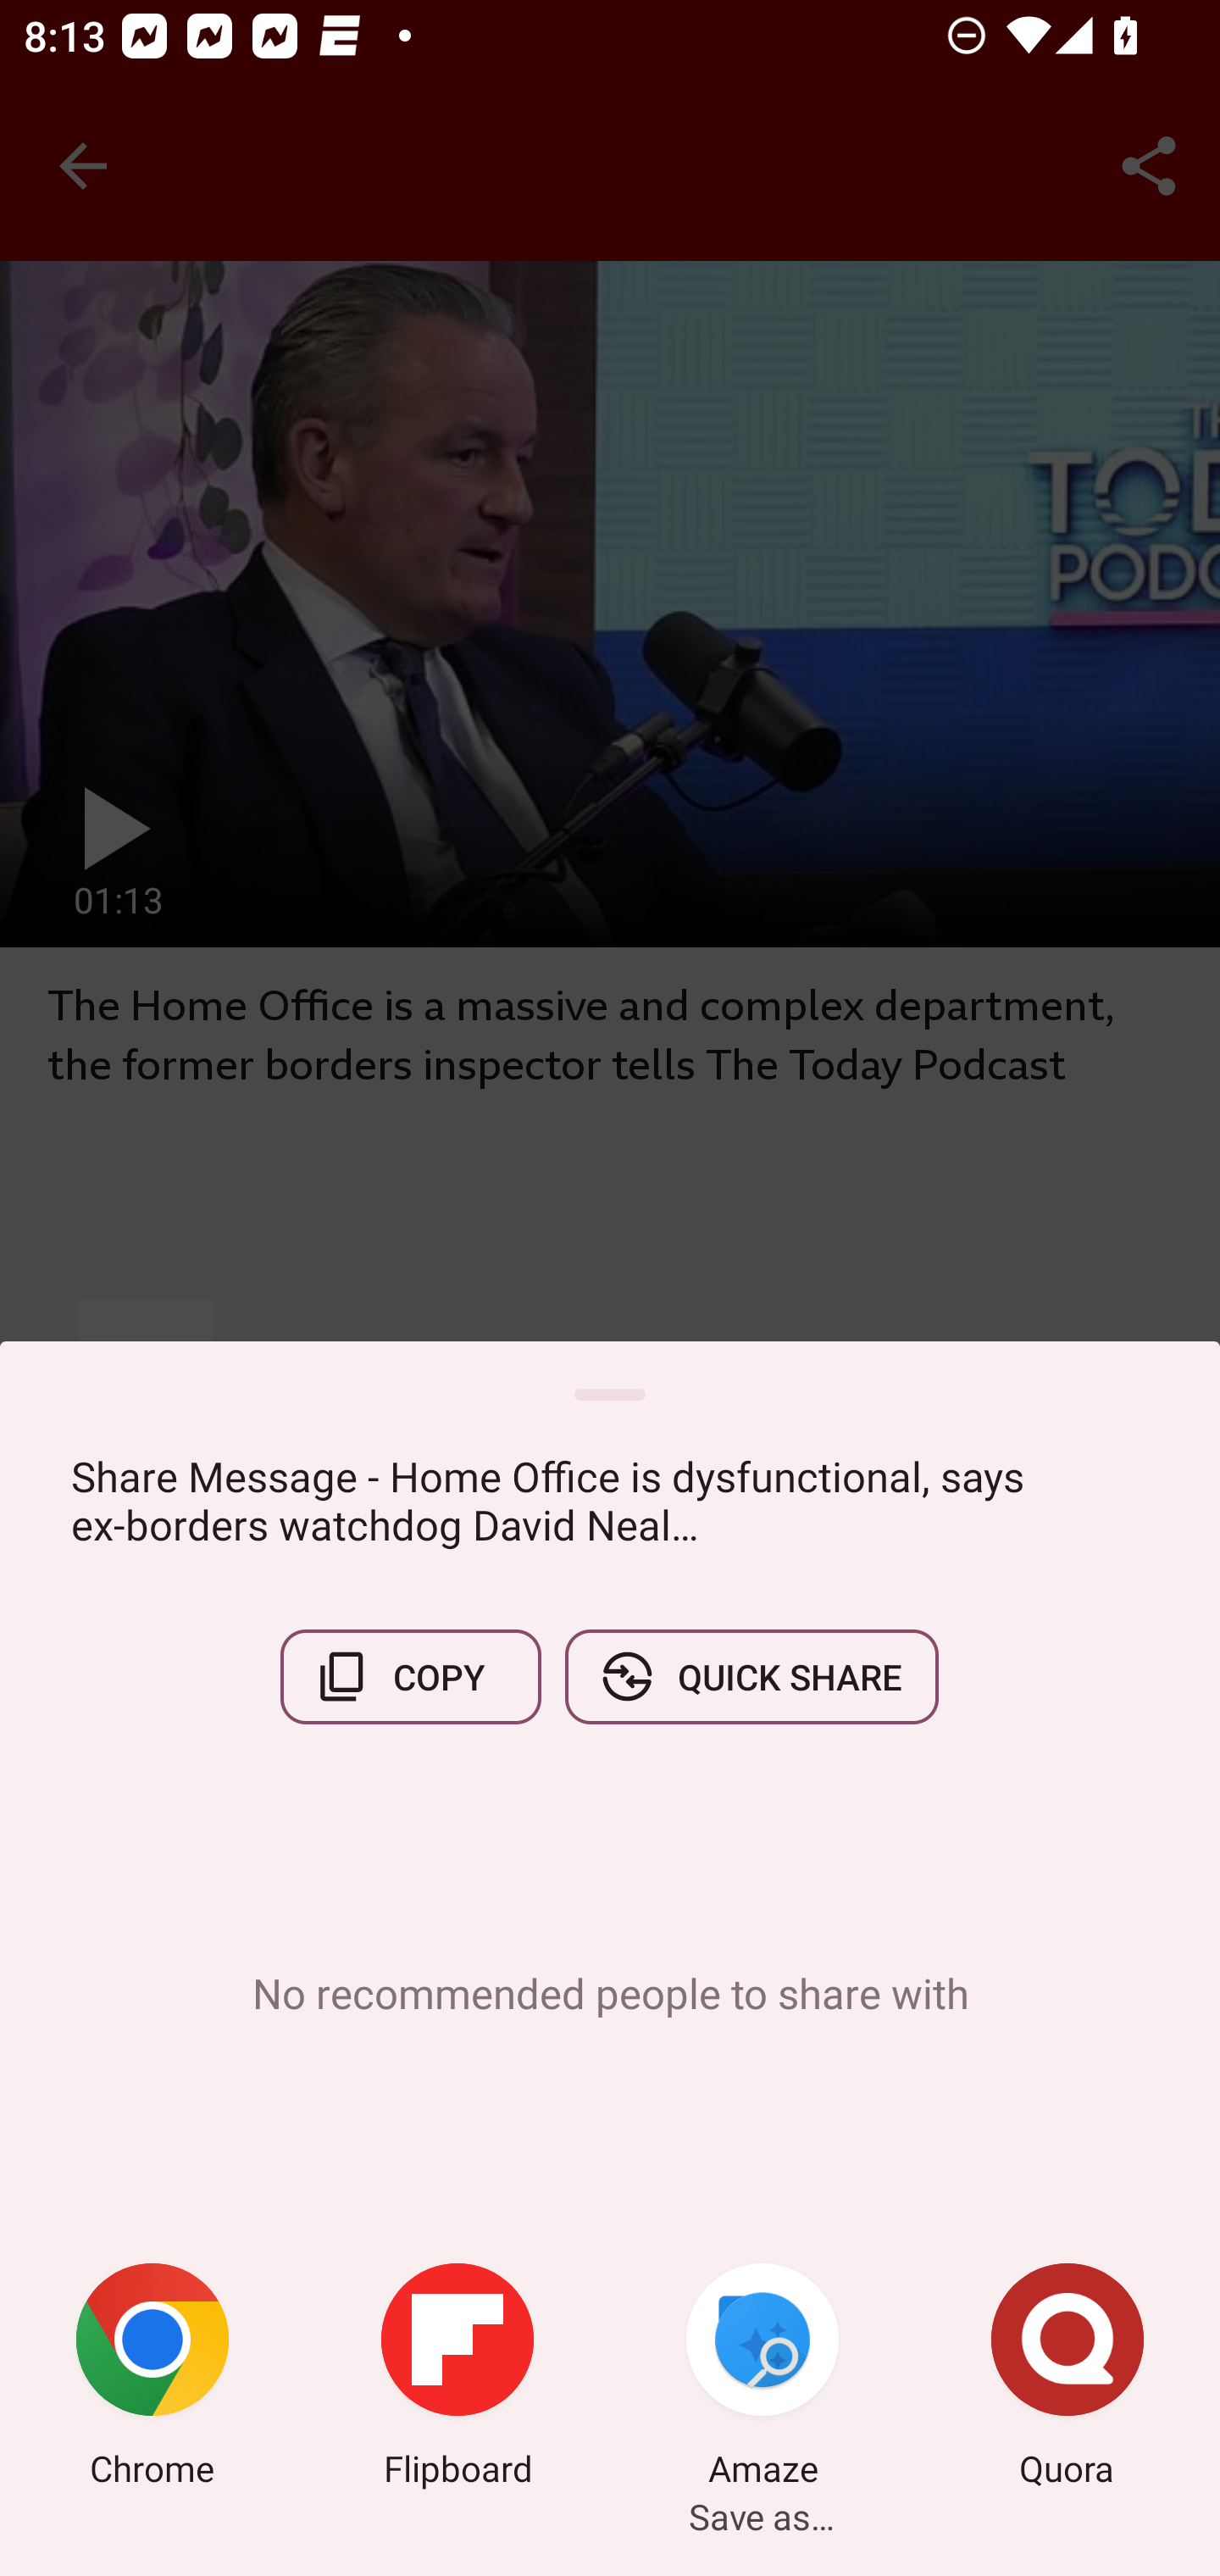 This screenshot has width=1220, height=2576. I want to click on Chrome, so click(152, 2379).